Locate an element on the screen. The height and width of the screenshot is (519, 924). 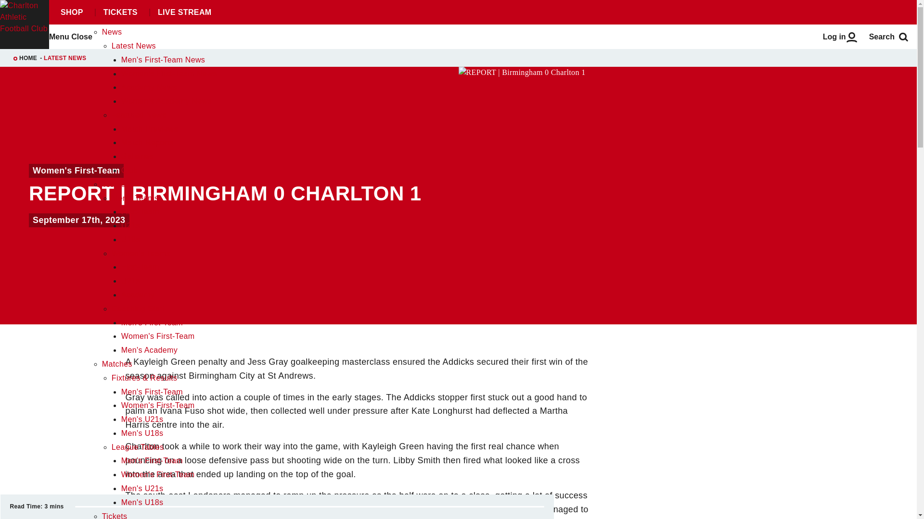
Men's First-Team News is located at coordinates (163, 60).